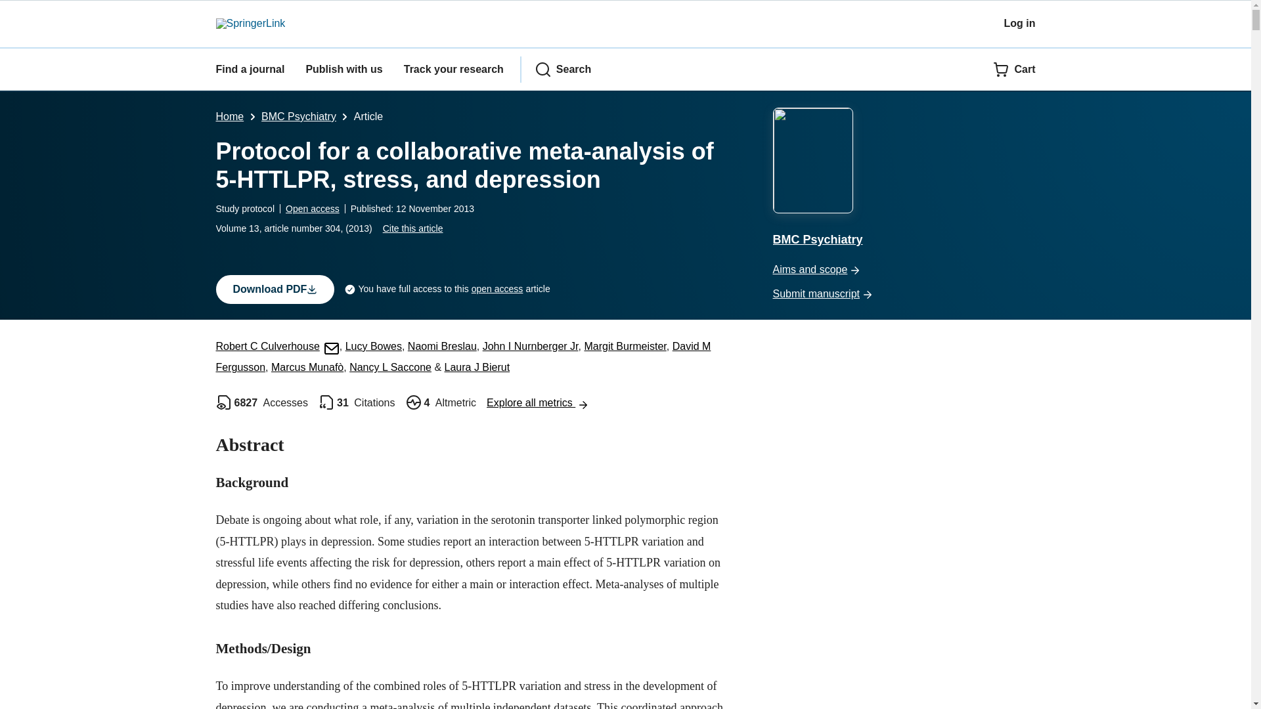 Image resolution: width=1261 pixels, height=709 pixels. I want to click on John I Nurnberger Jr, so click(531, 346).